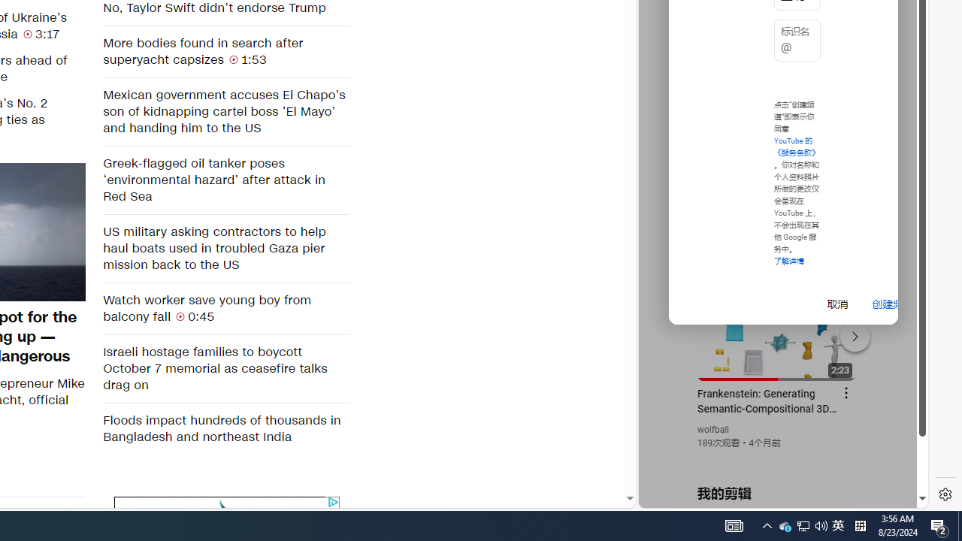 This screenshot has width=962, height=541. What do you see at coordinates (777, 458) in the screenshot?
I see `you` at bounding box center [777, 458].